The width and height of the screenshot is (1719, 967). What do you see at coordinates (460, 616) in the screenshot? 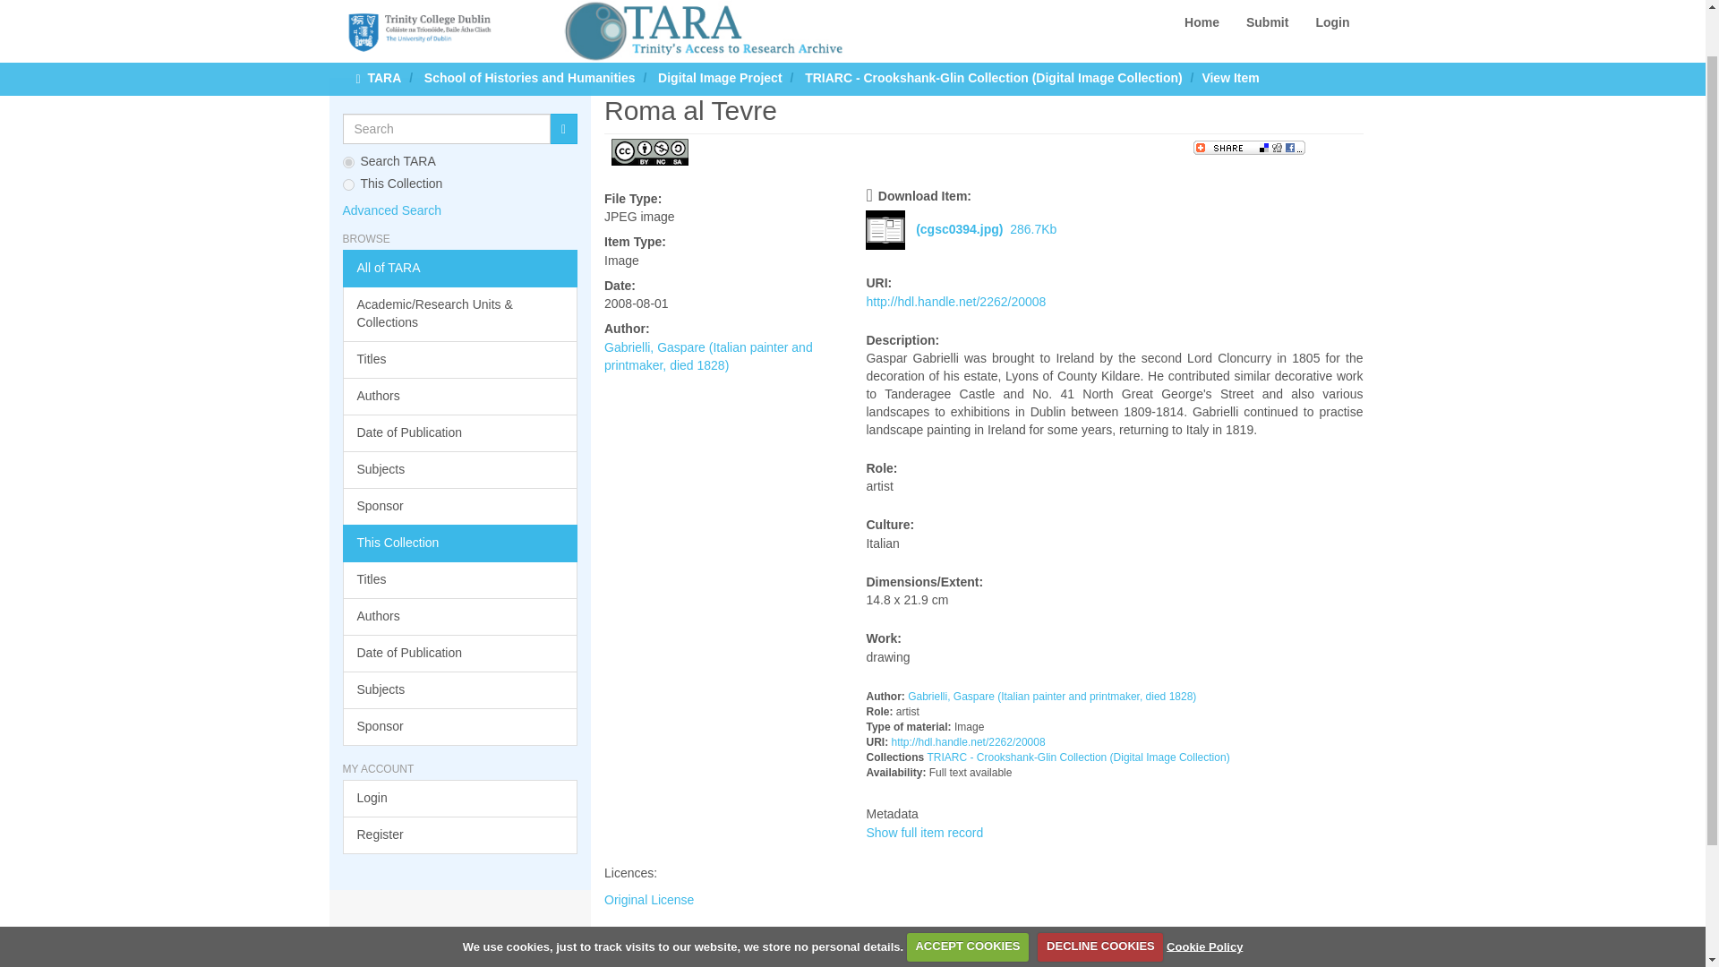
I see `Authors` at bounding box center [460, 616].